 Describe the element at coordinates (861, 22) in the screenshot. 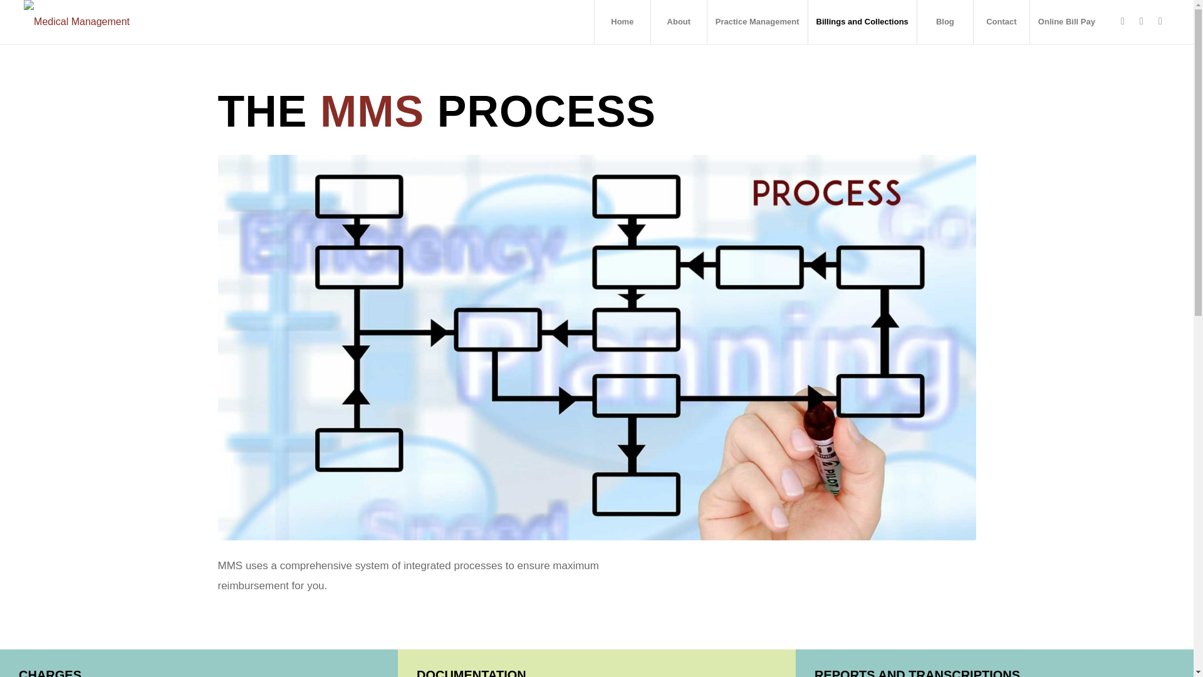

I see `Billings and Collections` at that location.